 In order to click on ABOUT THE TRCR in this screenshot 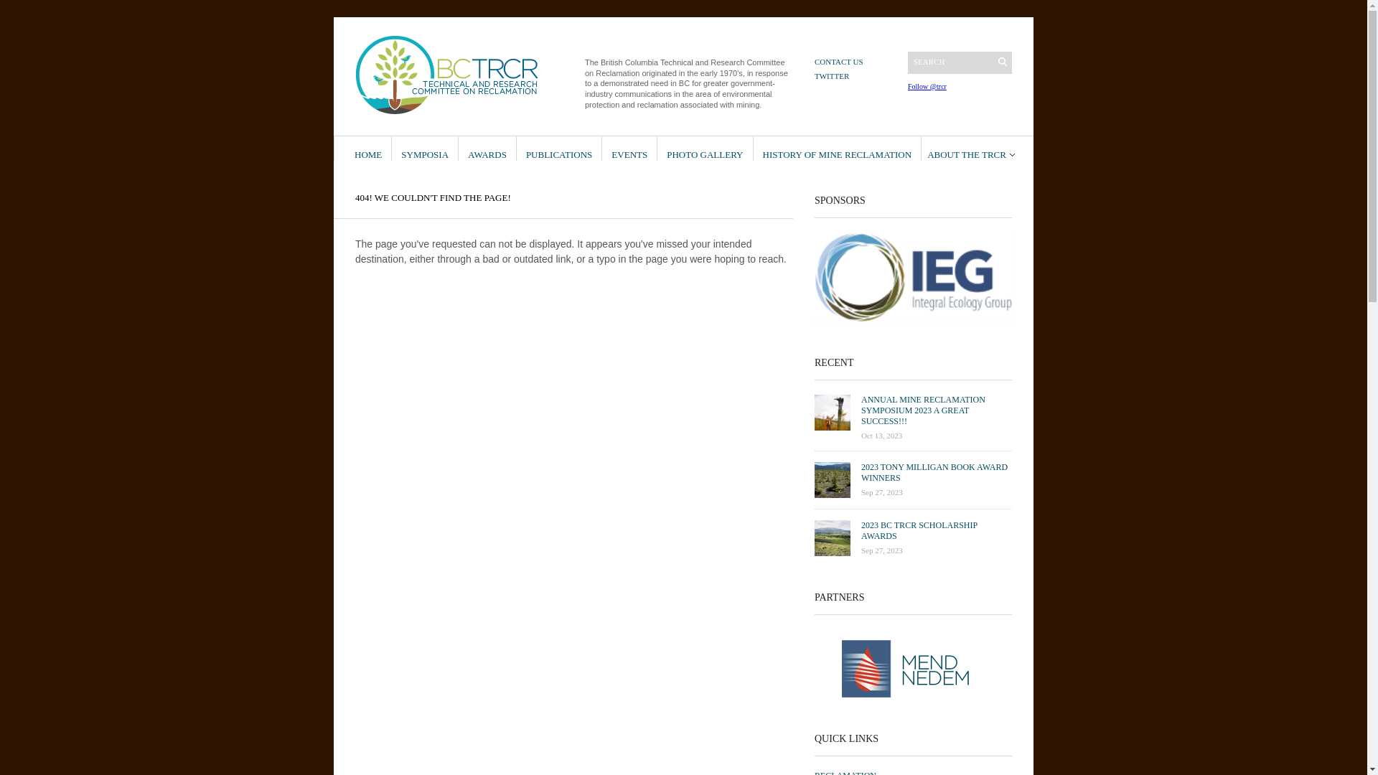, I will do `click(971, 149)`.